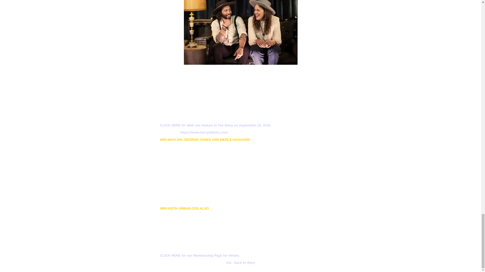 This screenshot has width=485, height=272. Describe the element at coordinates (200, 255) in the screenshot. I see `CLICK HERE for our Membership Page for details.` at that location.